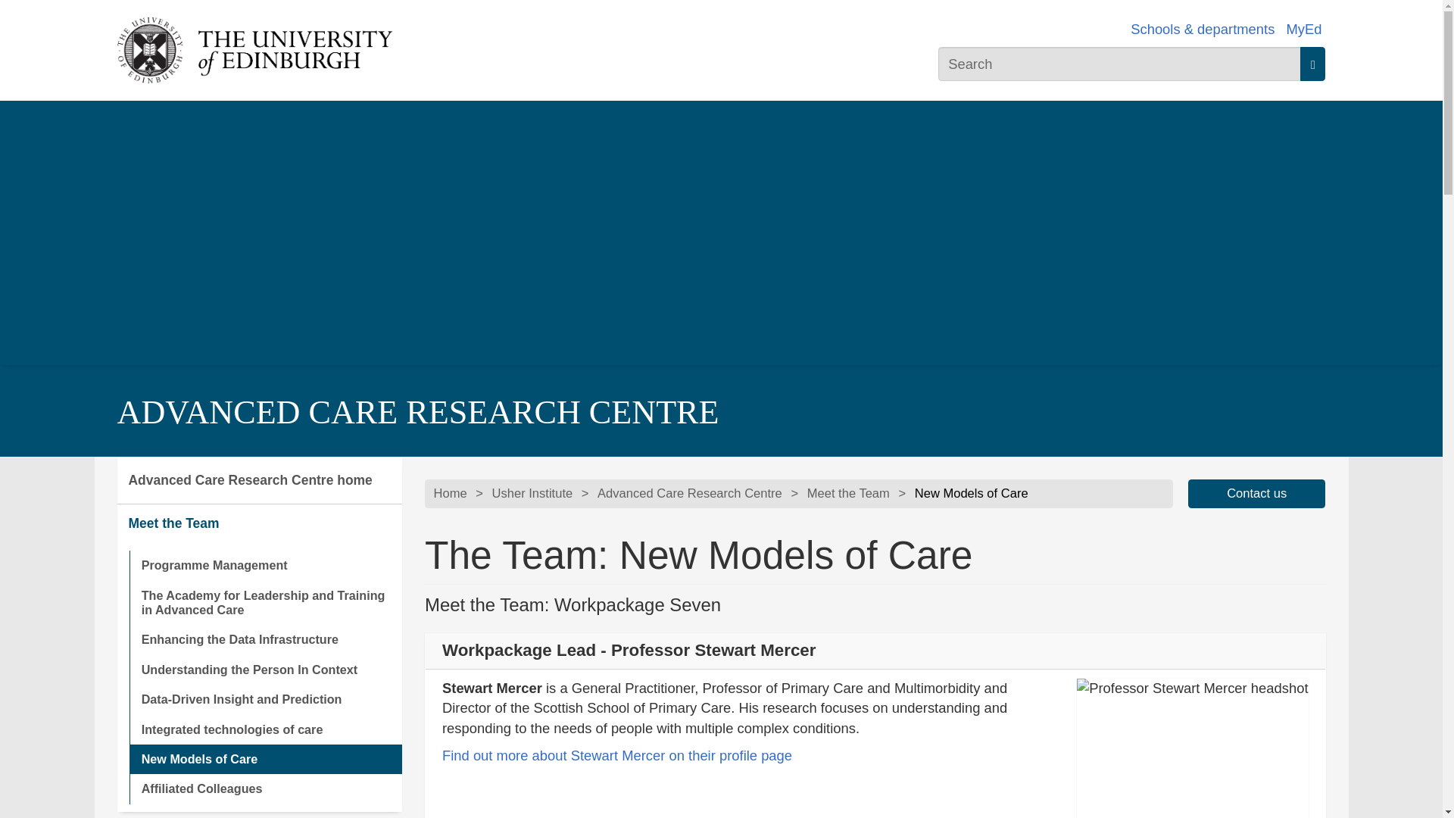 Image resolution: width=1454 pixels, height=818 pixels. I want to click on Data-Driven Insight and Prediction, so click(265, 698).